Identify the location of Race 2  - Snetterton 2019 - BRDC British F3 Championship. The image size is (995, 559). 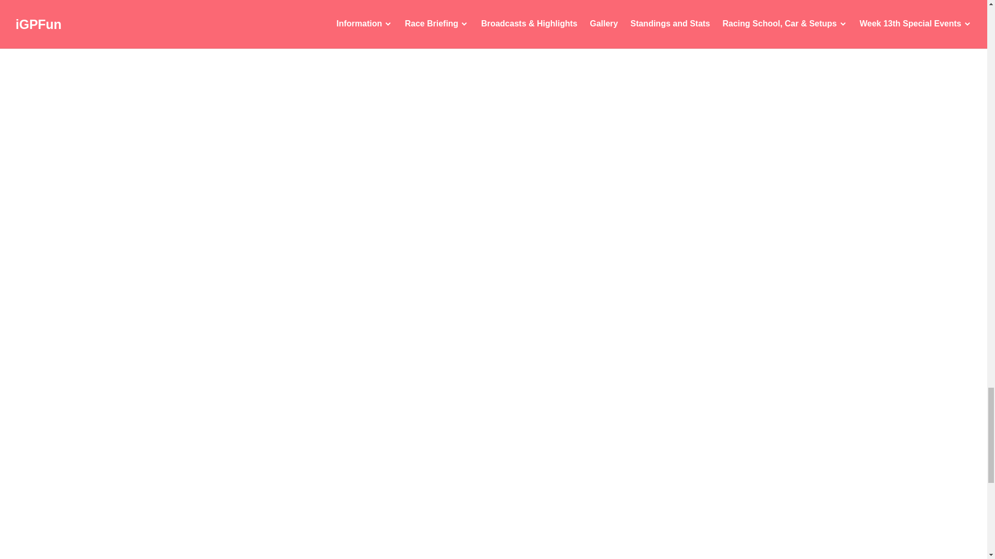
(410, 512).